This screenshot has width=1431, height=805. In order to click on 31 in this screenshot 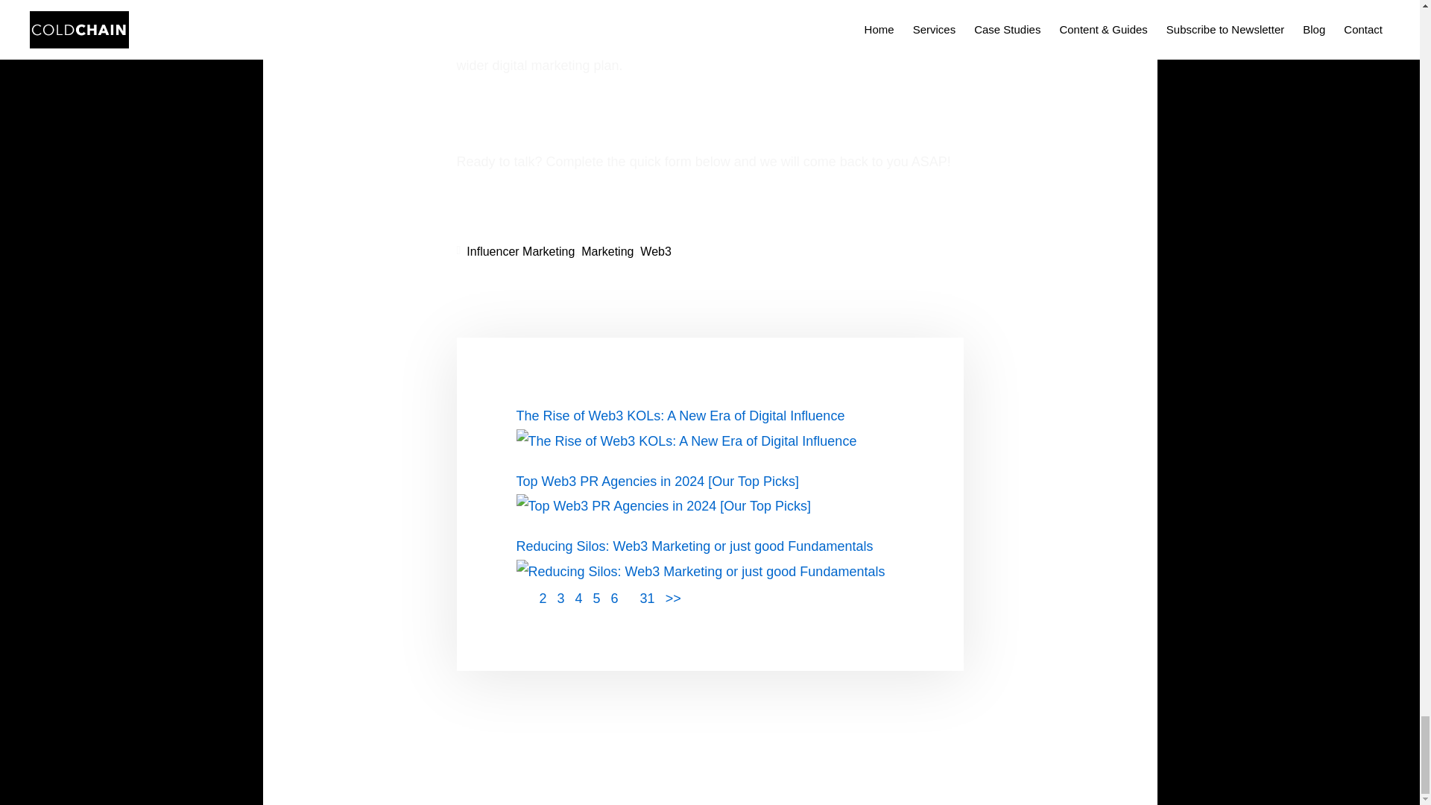, I will do `click(647, 598)`.